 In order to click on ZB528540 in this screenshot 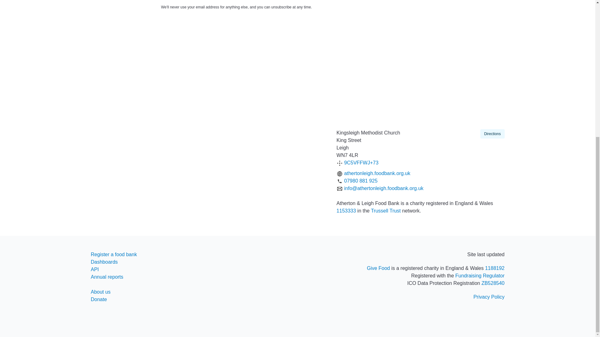, I will do `click(493, 283)`.